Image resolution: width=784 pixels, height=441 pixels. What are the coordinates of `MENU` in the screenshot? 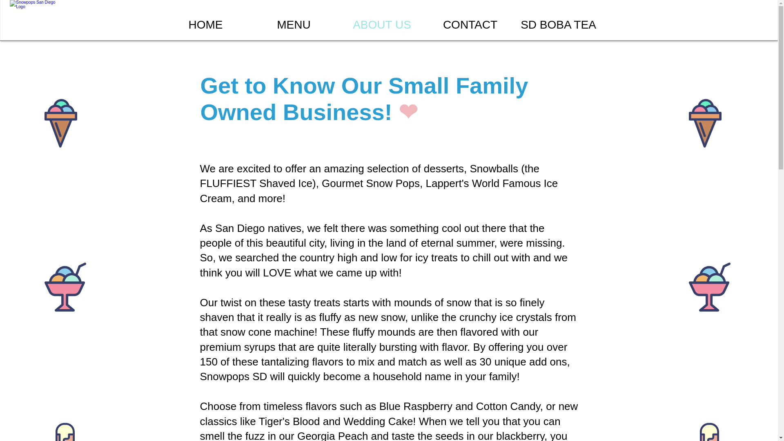 It's located at (294, 24).